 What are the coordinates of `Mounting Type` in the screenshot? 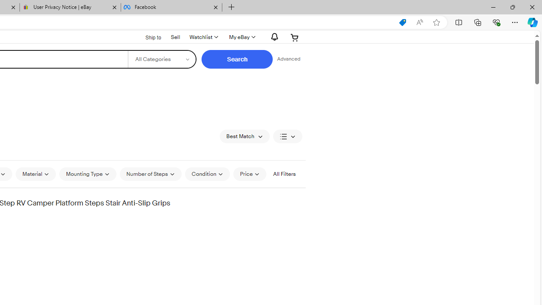 It's located at (88, 174).